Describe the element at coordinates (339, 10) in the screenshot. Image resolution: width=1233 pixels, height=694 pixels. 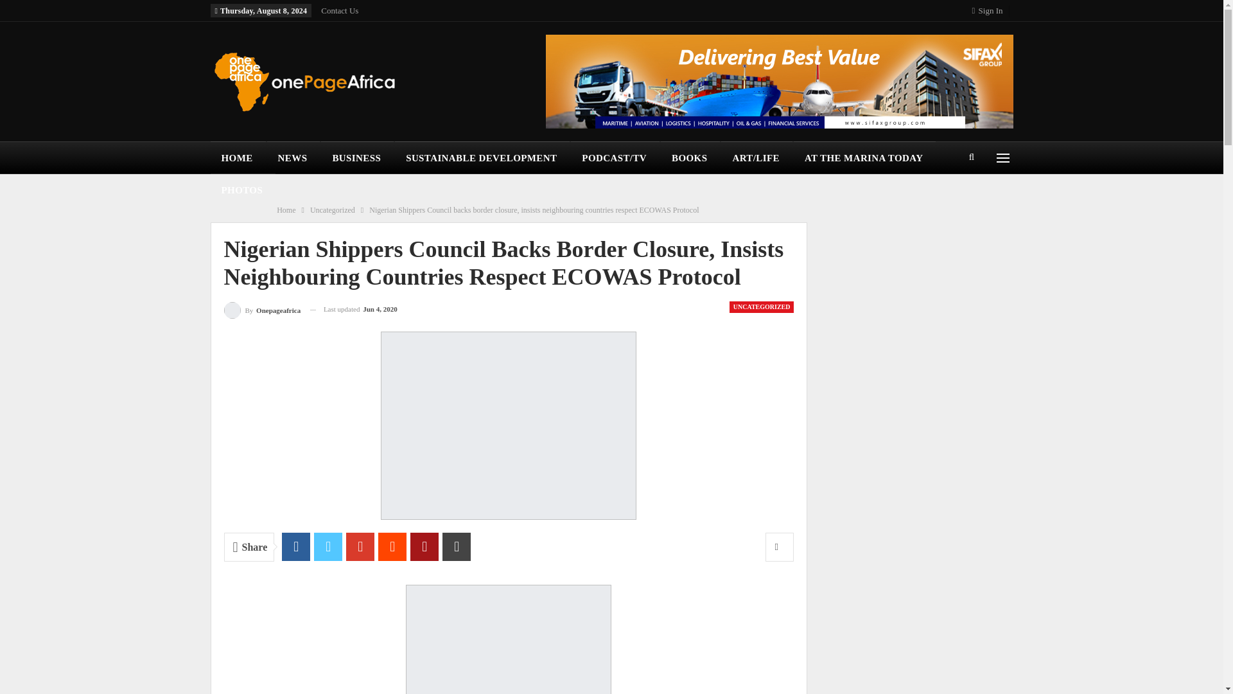
I see `Contact Us` at that location.